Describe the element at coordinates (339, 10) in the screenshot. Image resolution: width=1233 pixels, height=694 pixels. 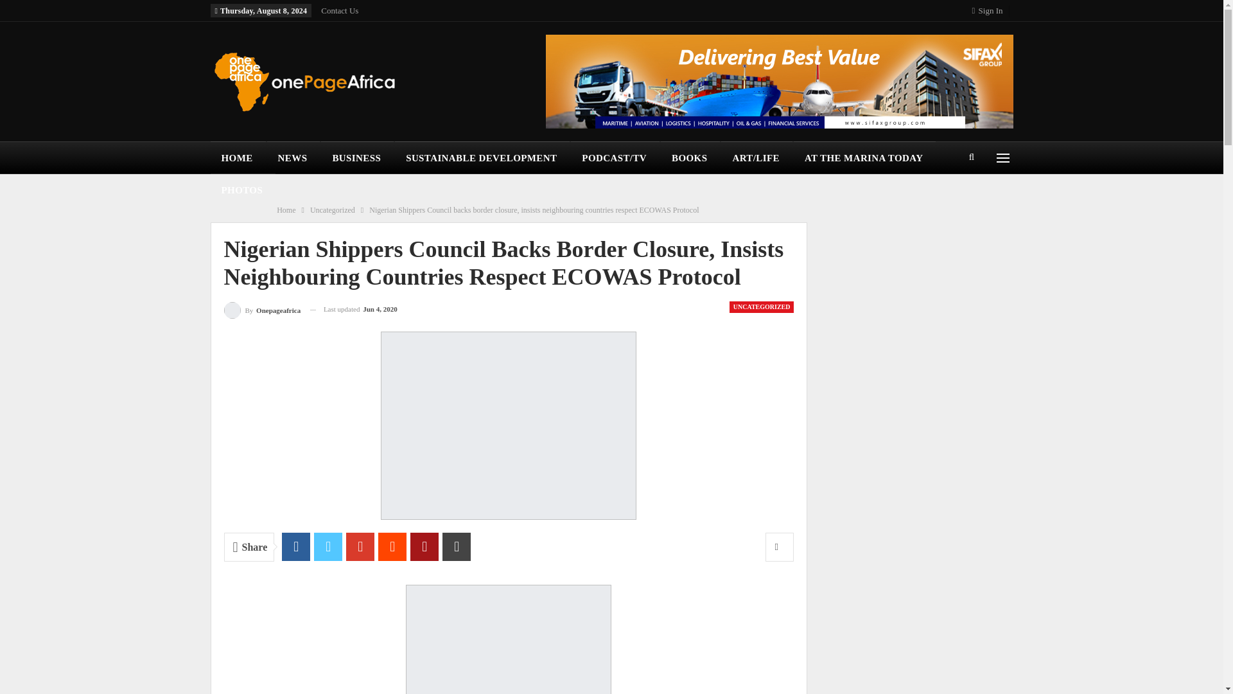
I see `Contact Us` at that location.